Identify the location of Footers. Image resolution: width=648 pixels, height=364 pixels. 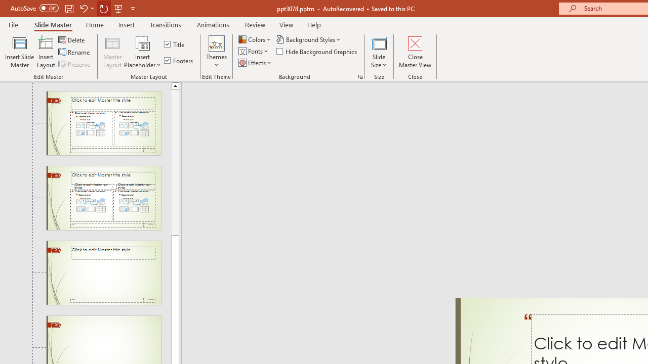
(179, 61).